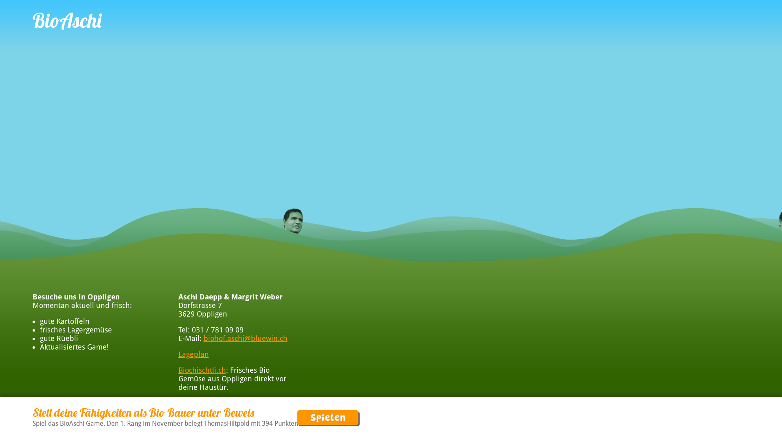 The width and height of the screenshot is (782, 440). What do you see at coordinates (246, 338) in the screenshot?
I see `biohof.aschi@bluewin.ch` at bounding box center [246, 338].